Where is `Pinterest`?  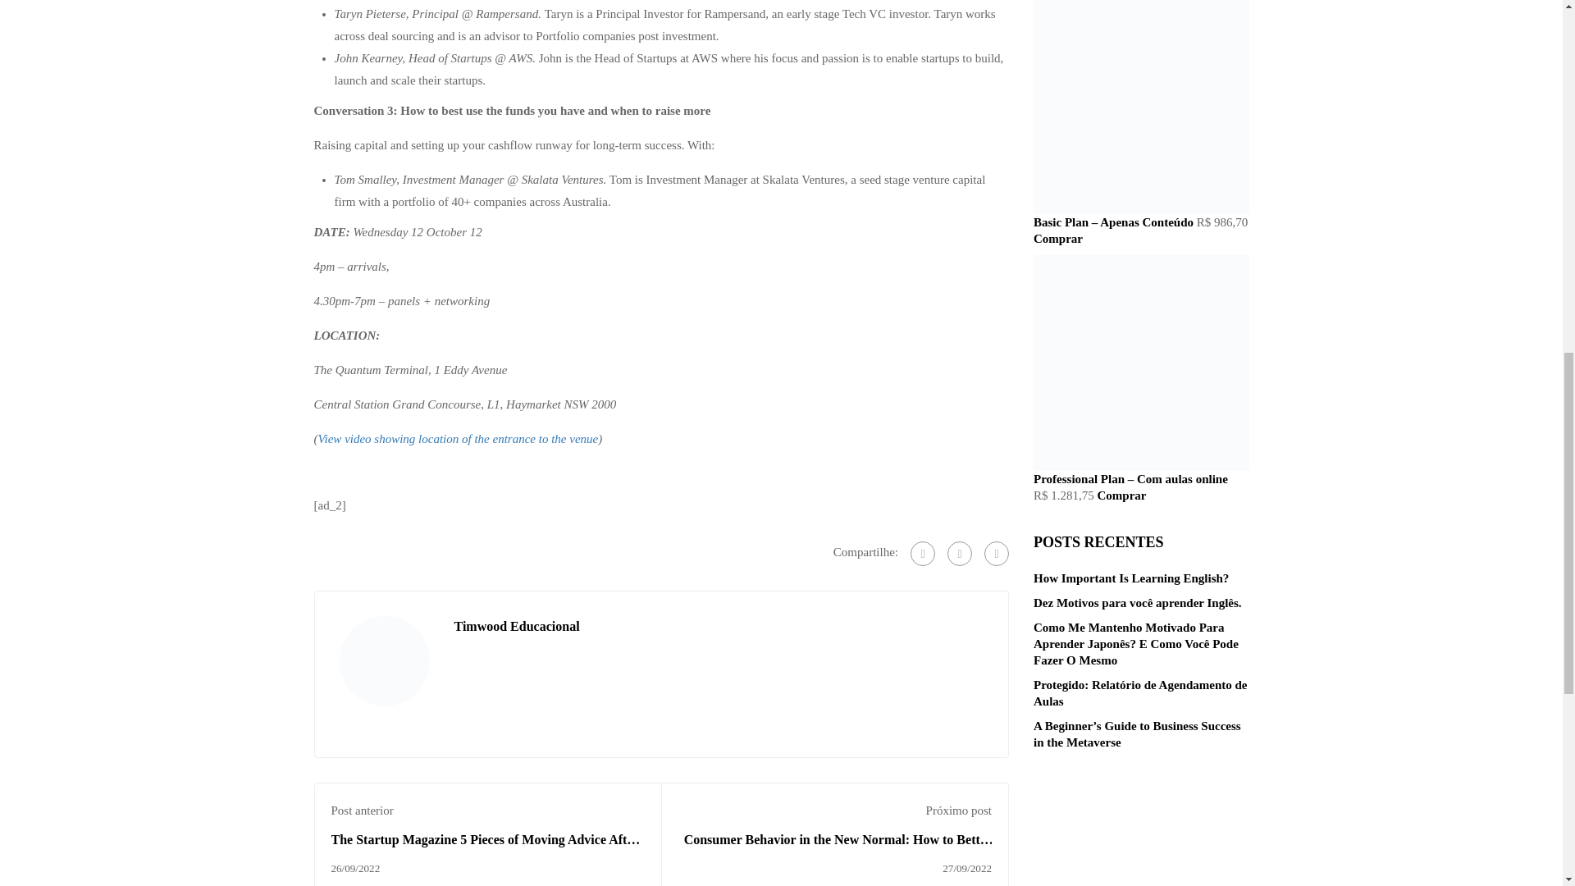 Pinterest is located at coordinates (997, 553).